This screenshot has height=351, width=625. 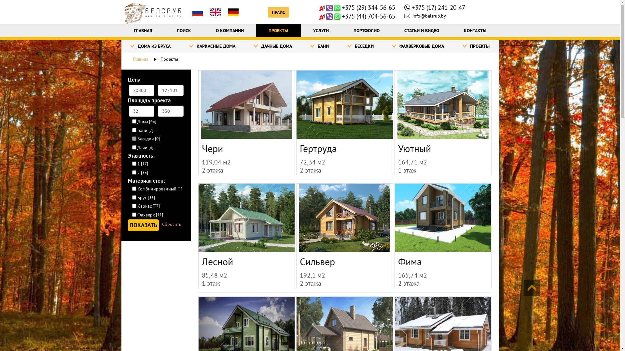 What do you see at coordinates (368, 7) in the screenshot?
I see `+375 (29) 344-56-65` at bounding box center [368, 7].